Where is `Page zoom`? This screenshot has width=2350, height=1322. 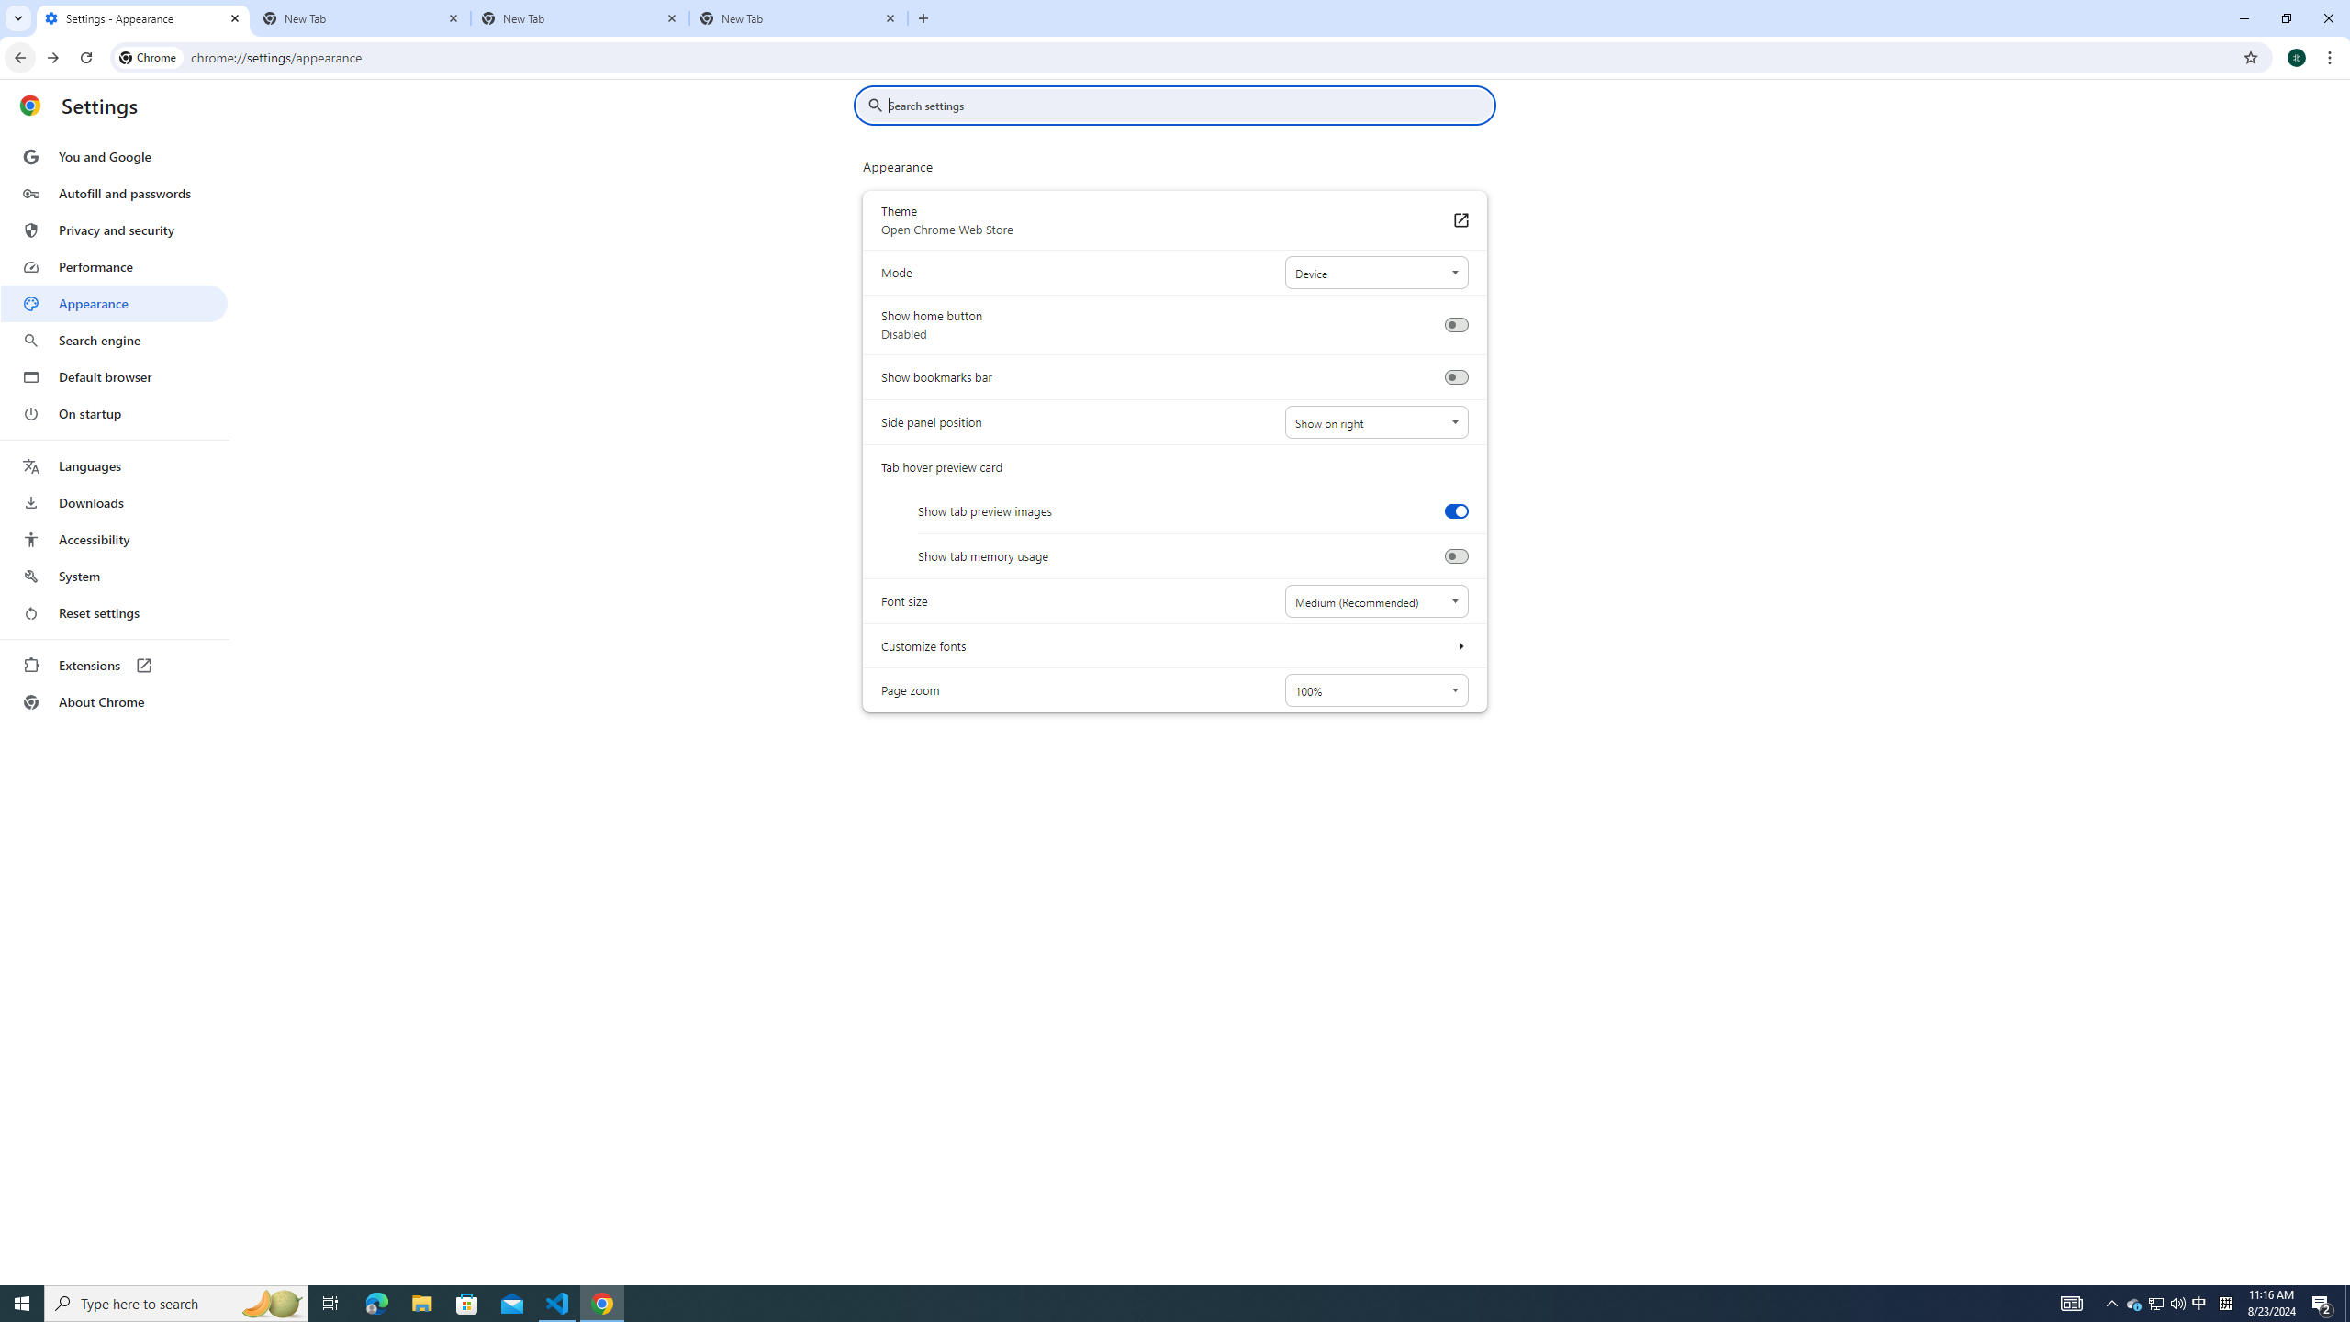 Page zoom is located at coordinates (1375, 690).